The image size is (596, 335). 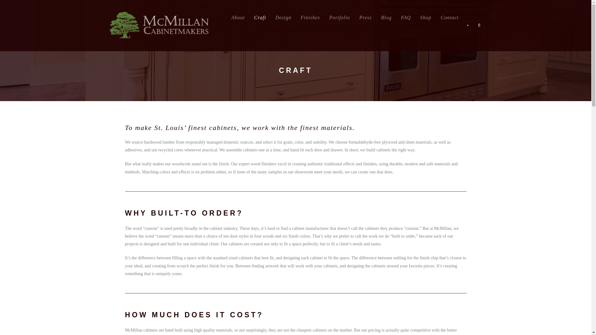 I want to click on Blog, so click(x=386, y=18).